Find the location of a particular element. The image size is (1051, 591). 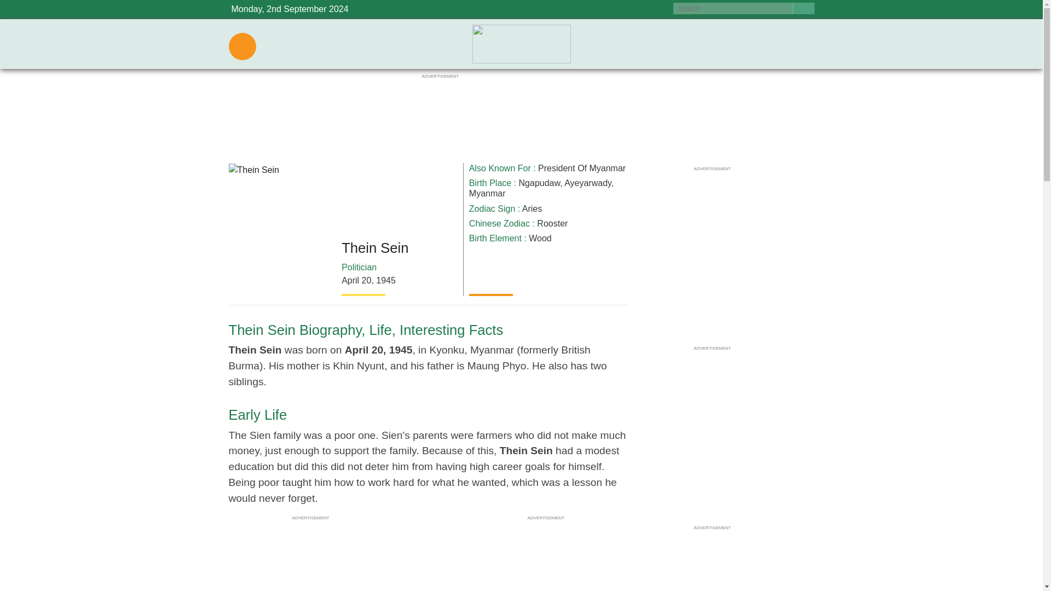

April 20 is located at coordinates (356, 280).